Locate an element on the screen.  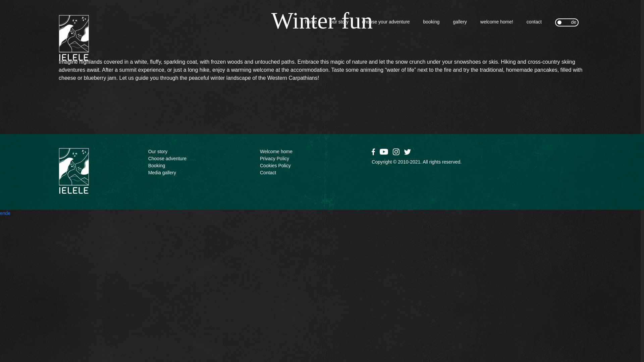
contact is located at coordinates (534, 22).